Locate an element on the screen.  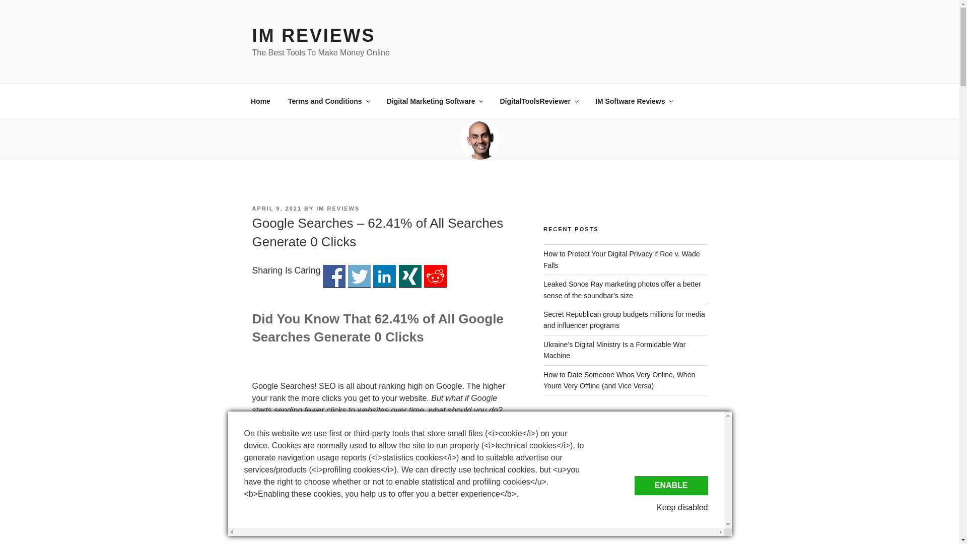
IM REVIEWS is located at coordinates (337, 209).